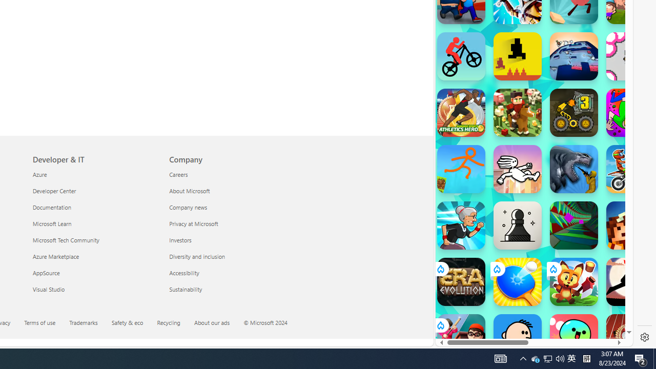 This screenshot has height=369, width=656. I want to click on Microsoft Learn, so click(94, 223).